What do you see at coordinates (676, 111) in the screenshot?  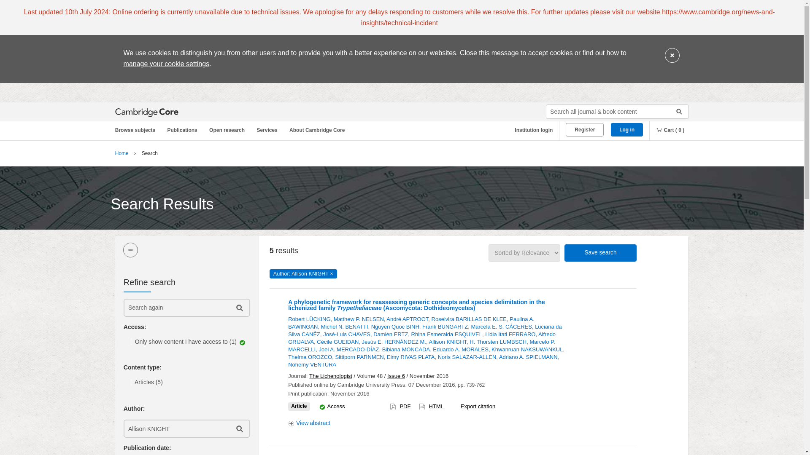 I see `Submit search` at bounding box center [676, 111].